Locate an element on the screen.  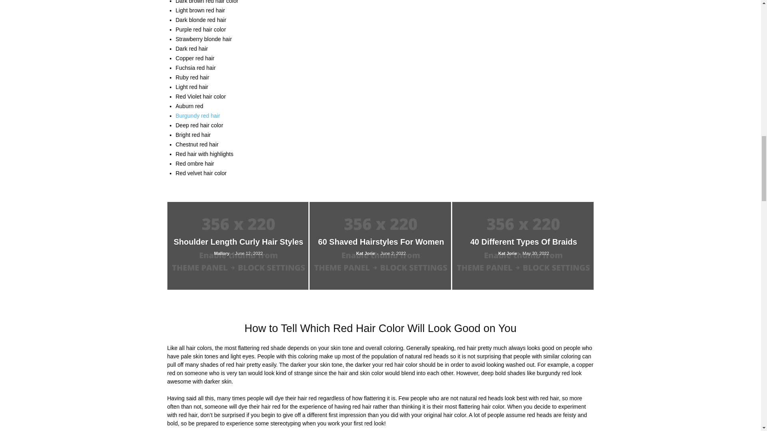
Shoulder Length Curly Hair Styles is located at coordinates (239, 242).